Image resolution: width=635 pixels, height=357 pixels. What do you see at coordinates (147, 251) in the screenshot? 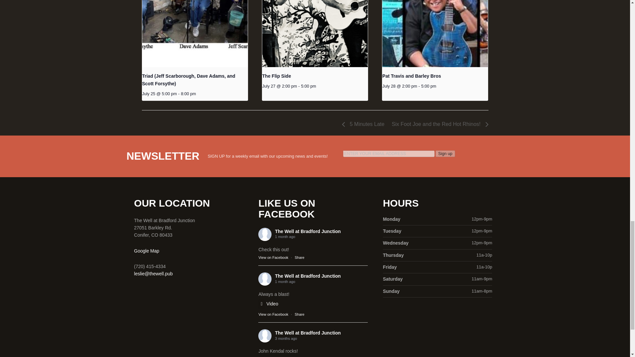
I see `Google Map` at bounding box center [147, 251].